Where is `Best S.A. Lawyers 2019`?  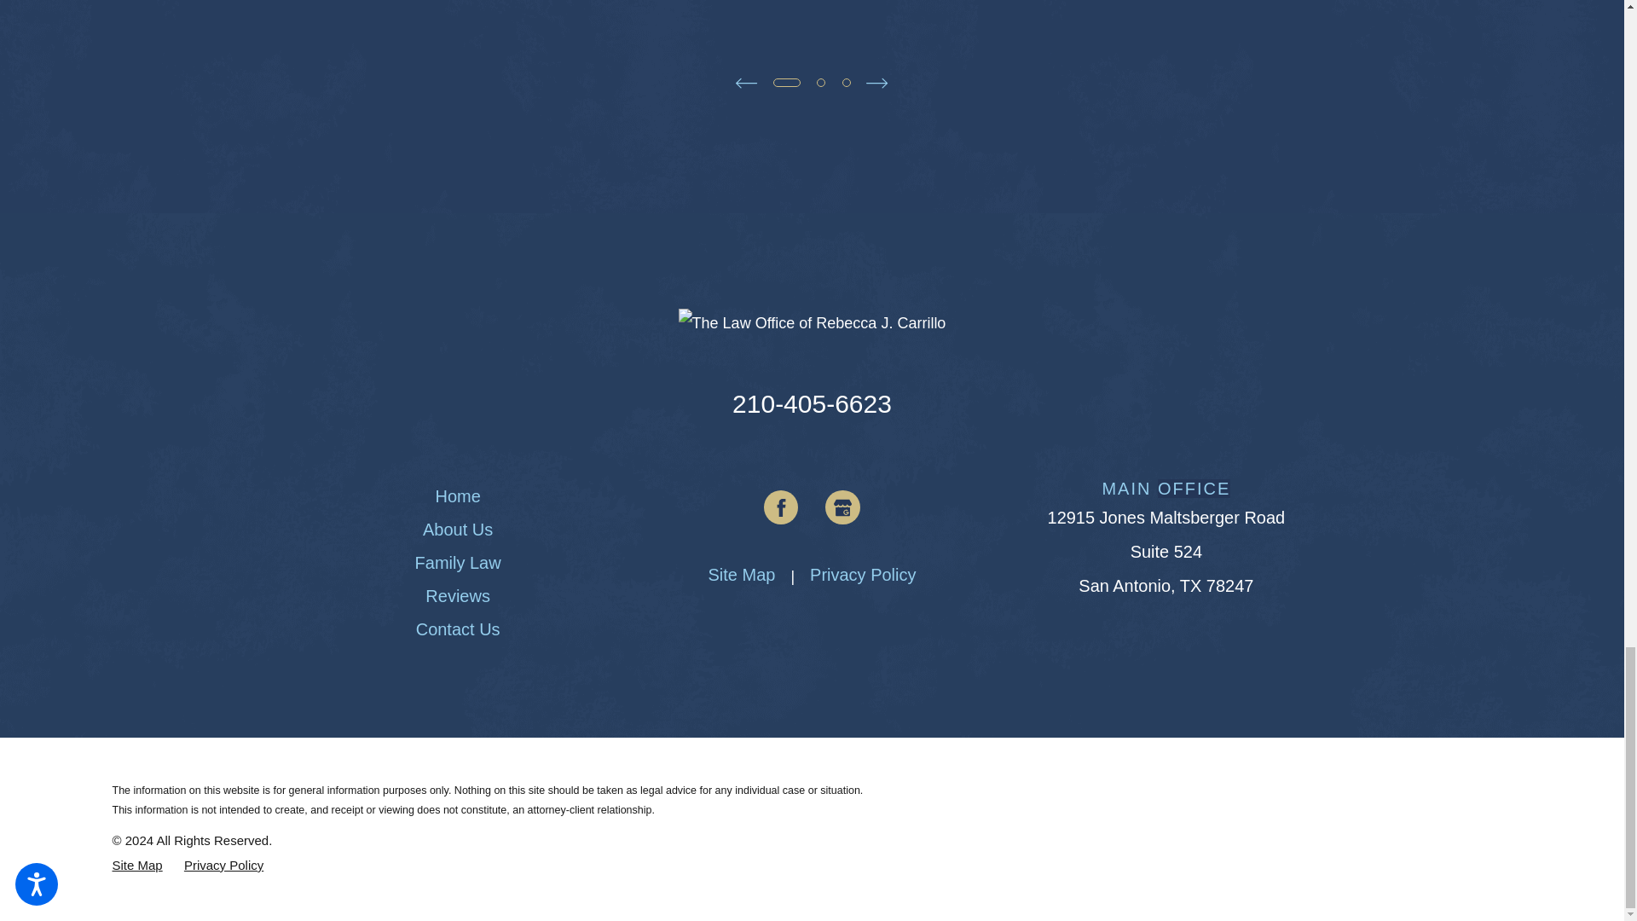
Best S.A. Lawyers 2019 is located at coordinates (1337, 16).